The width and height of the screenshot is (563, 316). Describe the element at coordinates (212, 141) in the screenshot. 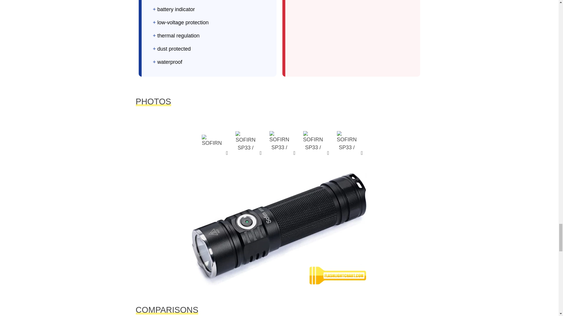

I see `Click to view larger image` at that location.